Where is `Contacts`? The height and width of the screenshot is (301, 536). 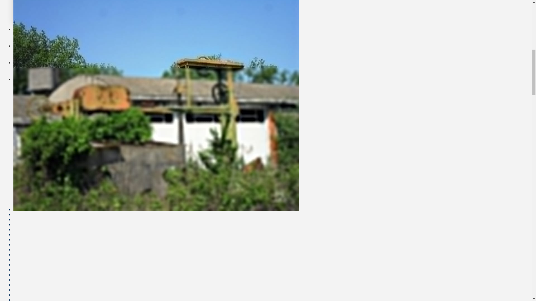
Contacts is located at coordinates (175, 82).